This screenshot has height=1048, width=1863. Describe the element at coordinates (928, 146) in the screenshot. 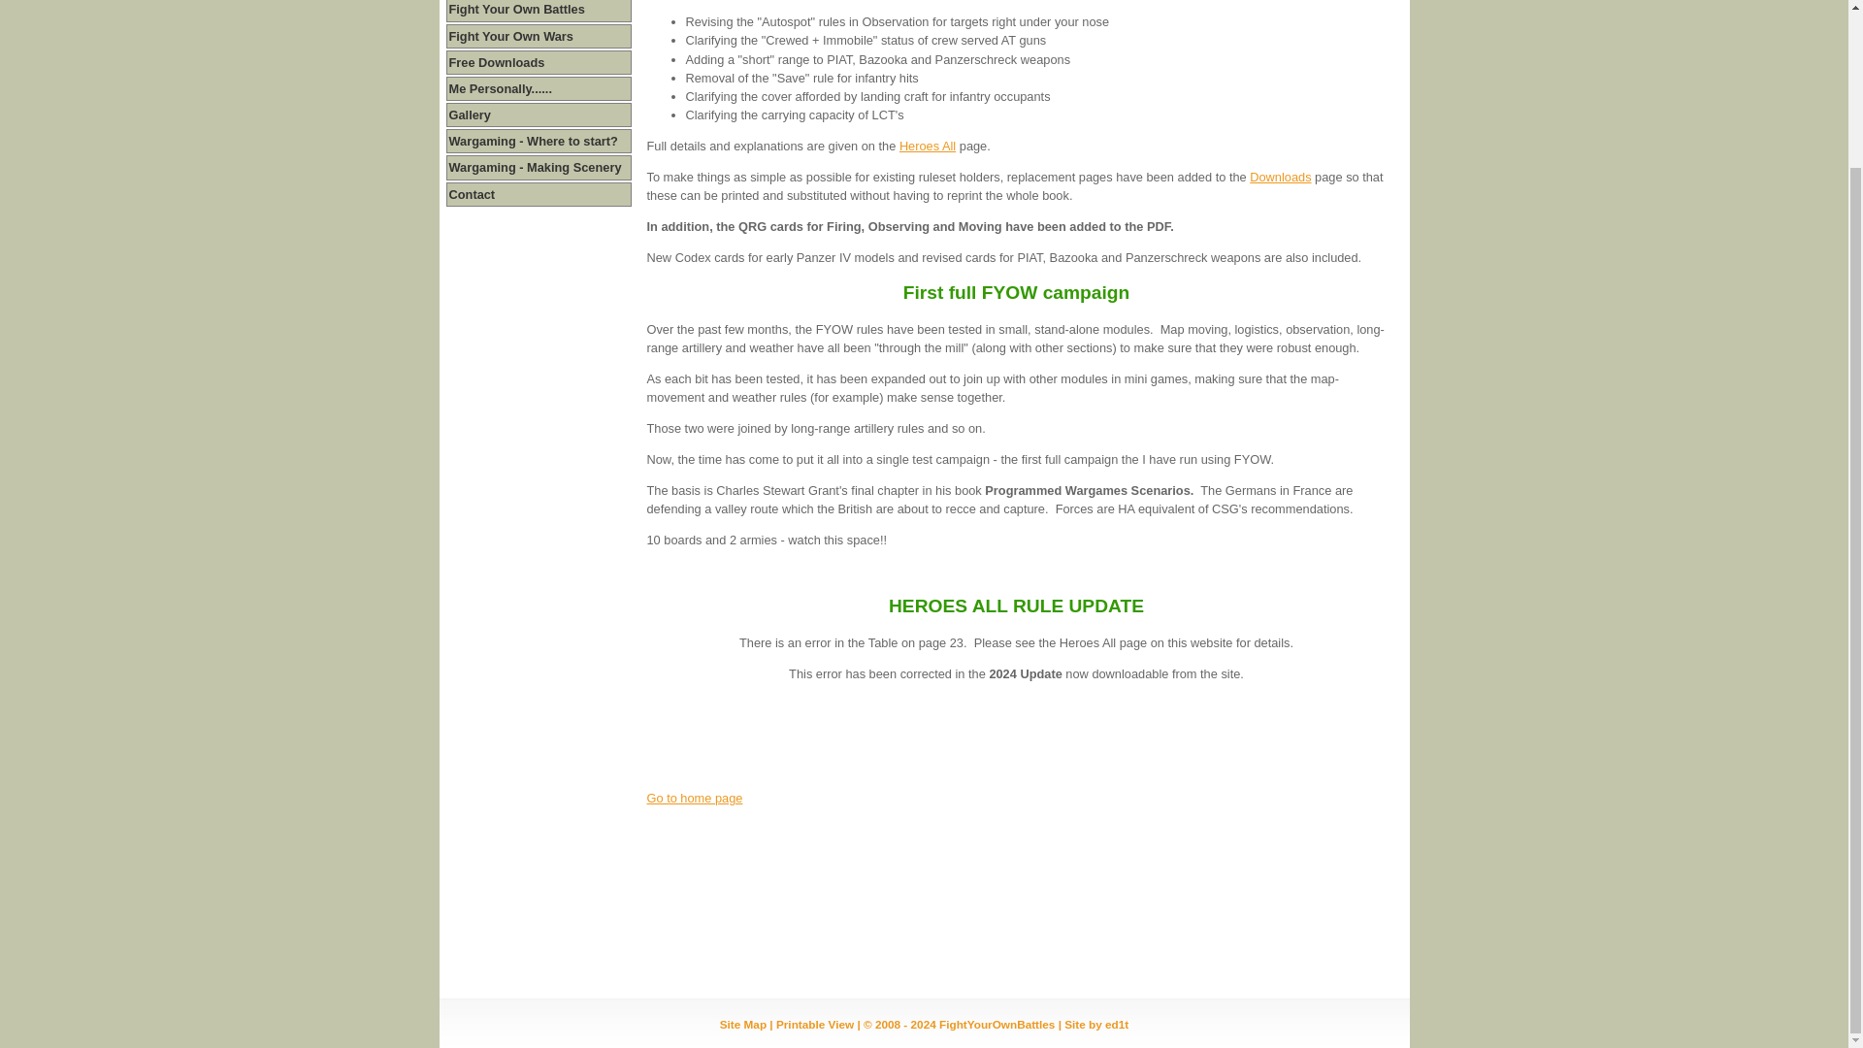

I see `Heroes All` at that location.